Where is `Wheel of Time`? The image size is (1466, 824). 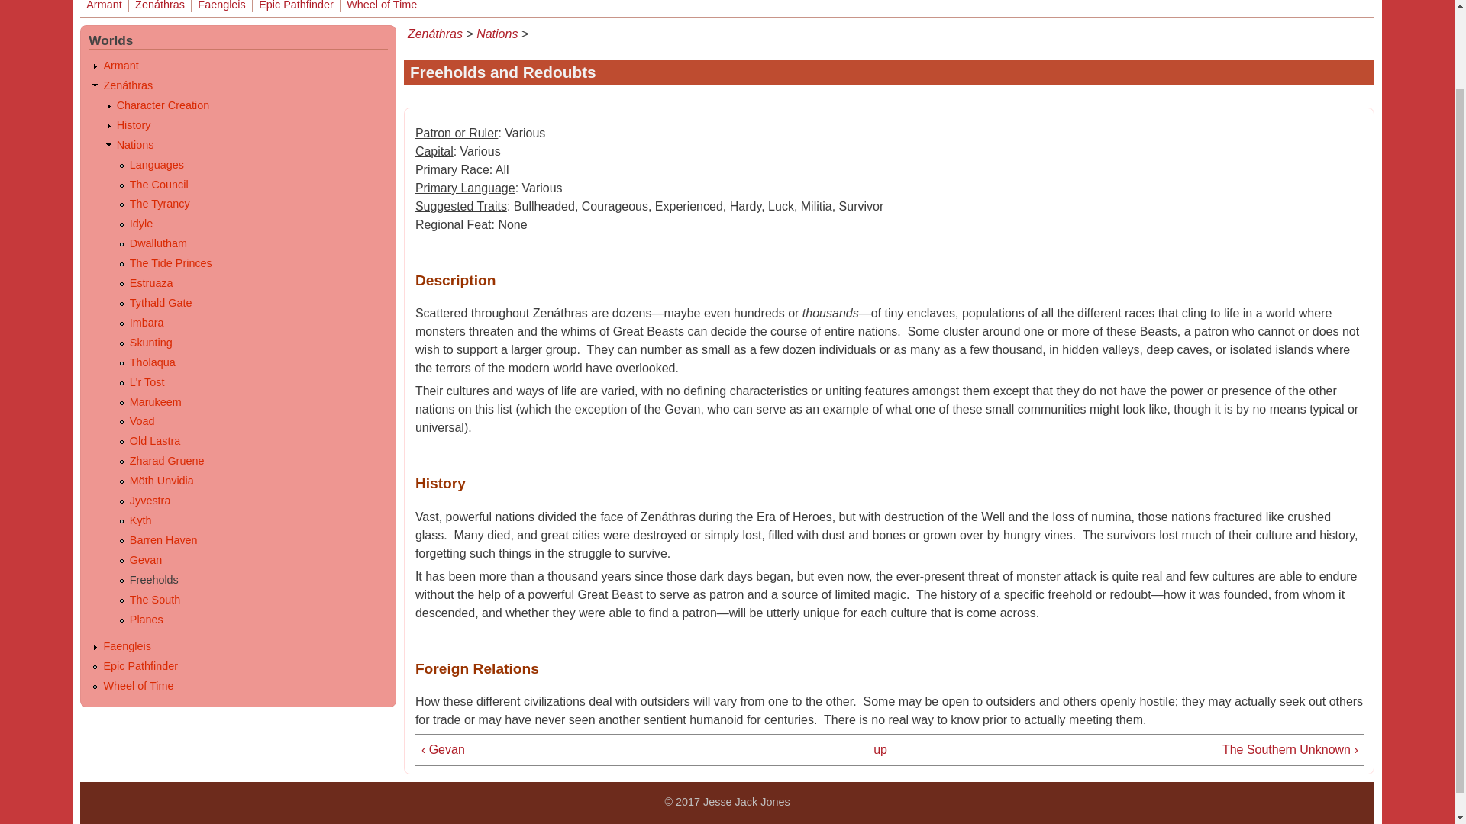
Wheel of Time is located at coordinates (381, 6).